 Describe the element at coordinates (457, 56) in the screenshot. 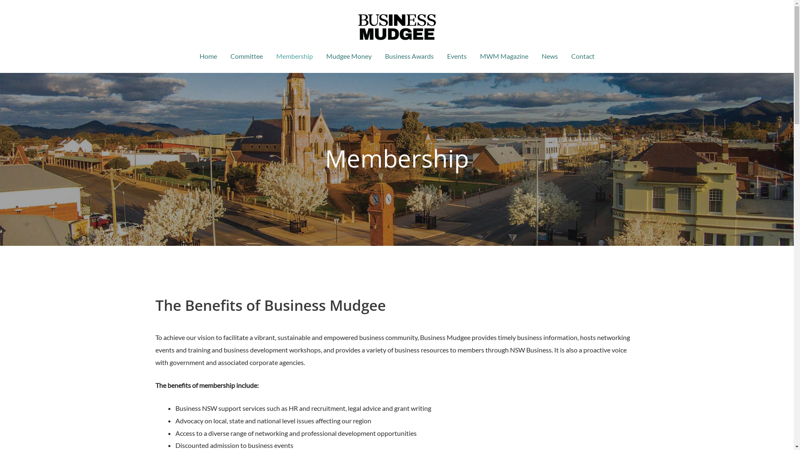

I see `Events` at that location.